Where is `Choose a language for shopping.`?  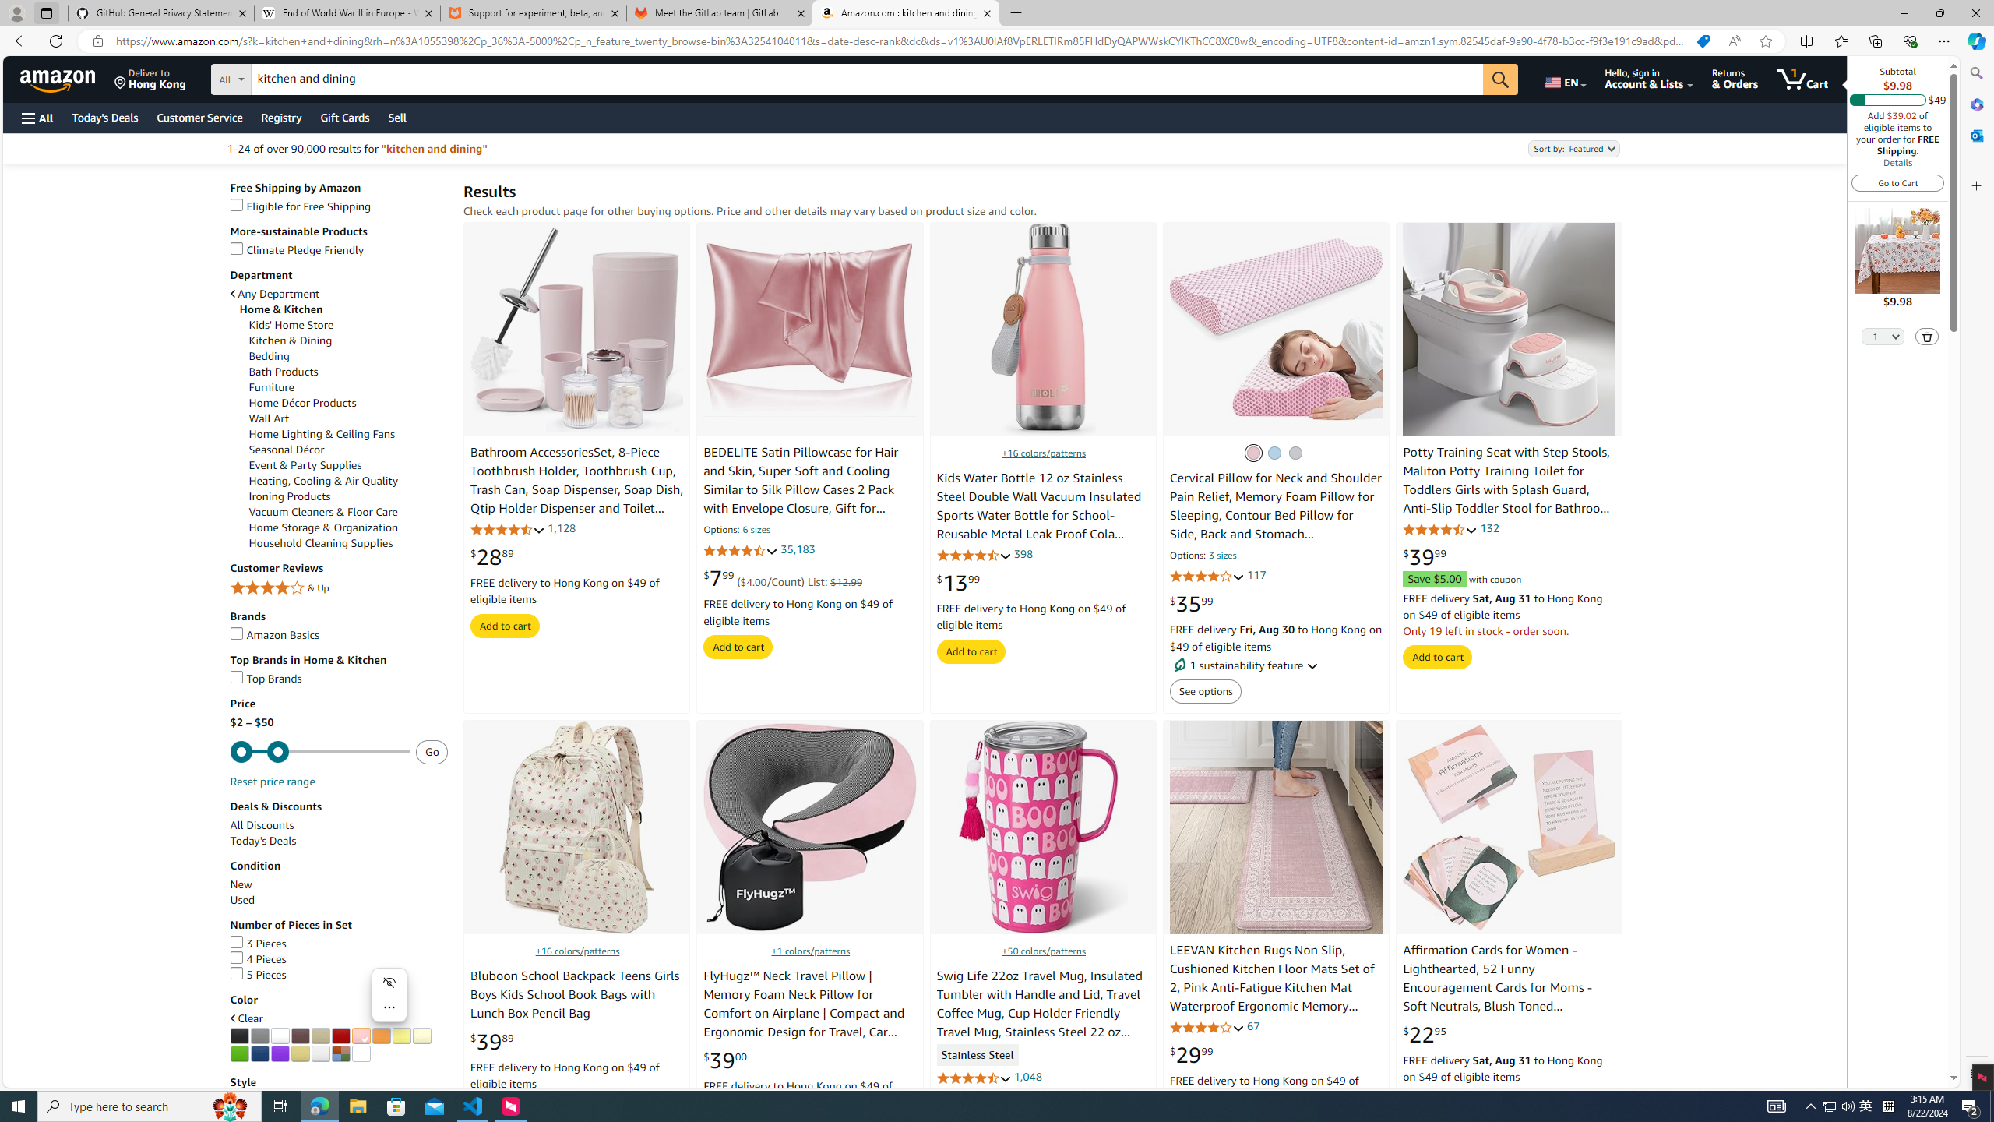 Choose a language for shopping. is located at coordinates (1564, 79).